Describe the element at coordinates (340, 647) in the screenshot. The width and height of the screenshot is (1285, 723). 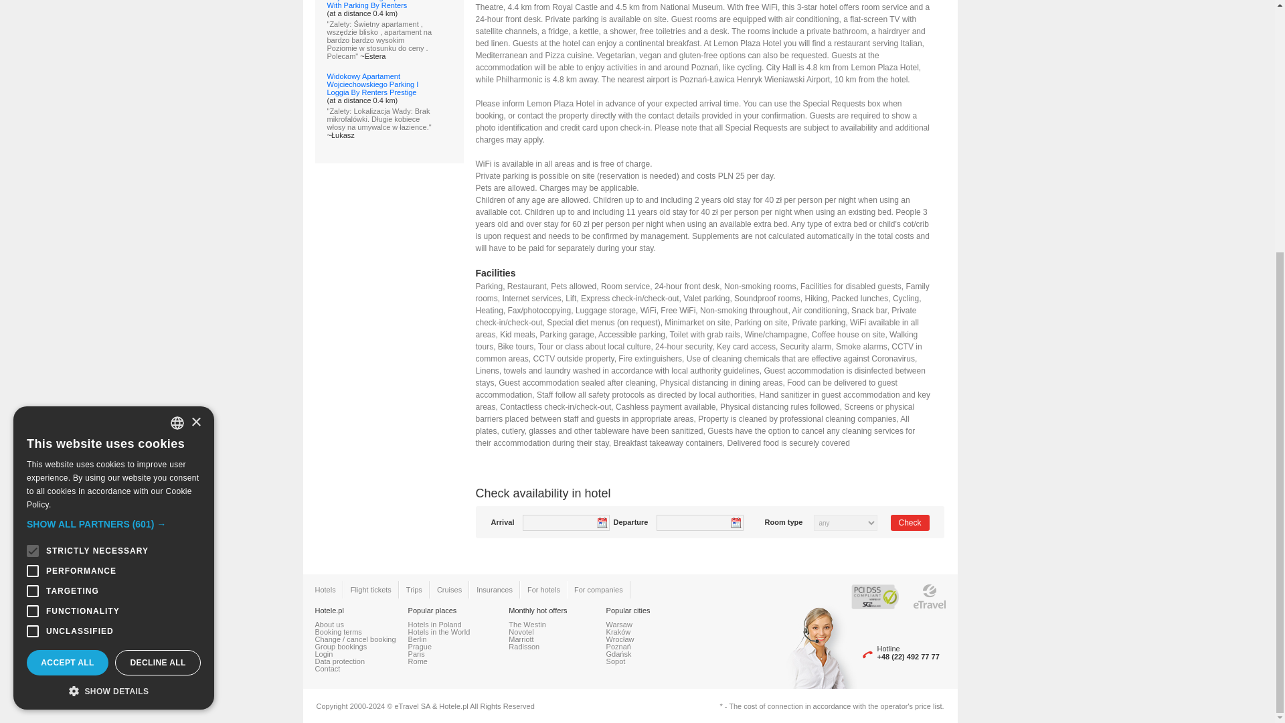
I see `Group bookings` at that location.